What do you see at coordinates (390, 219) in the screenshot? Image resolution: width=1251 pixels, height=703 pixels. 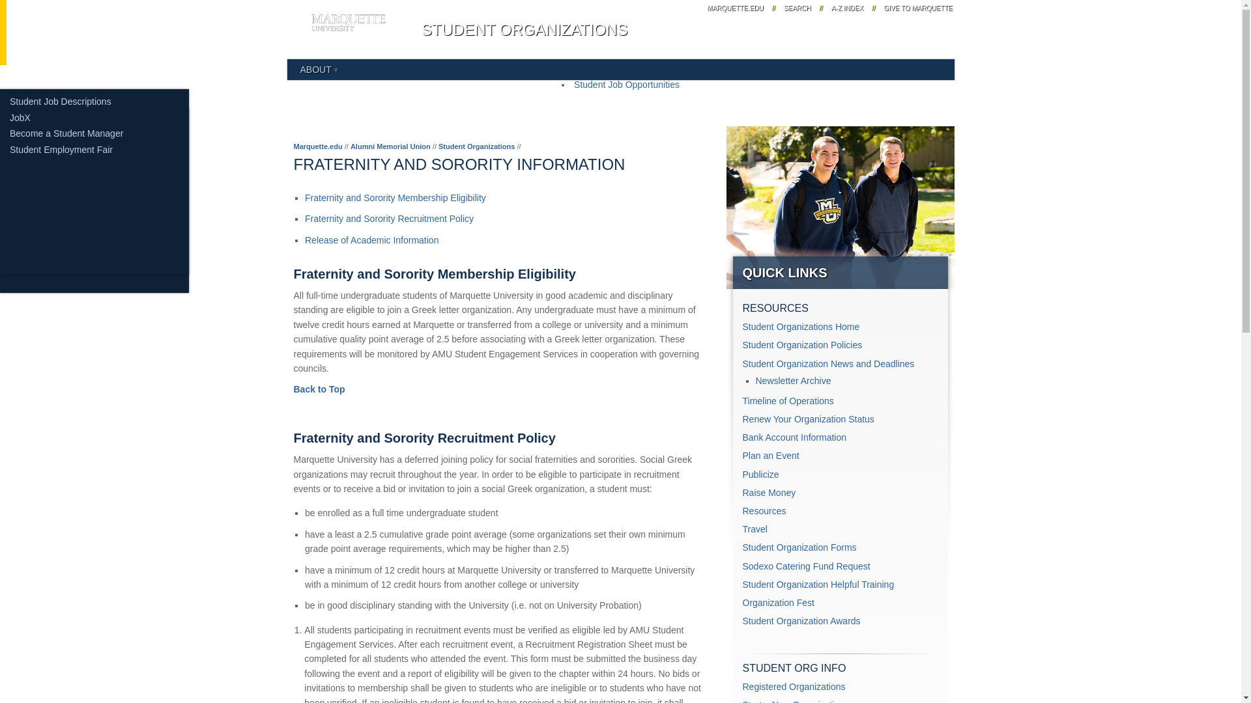 I see `Fraternity and Sorority Recruitment Policy` at bounding box center [390, 219].